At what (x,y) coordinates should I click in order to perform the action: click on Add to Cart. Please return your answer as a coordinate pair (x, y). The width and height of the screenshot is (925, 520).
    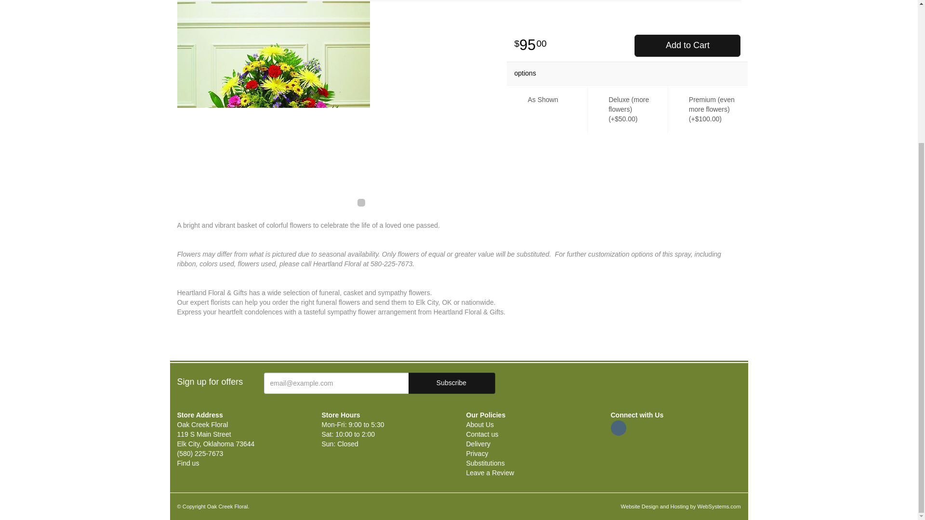
    Looking at the image, I should click on (687, 45).